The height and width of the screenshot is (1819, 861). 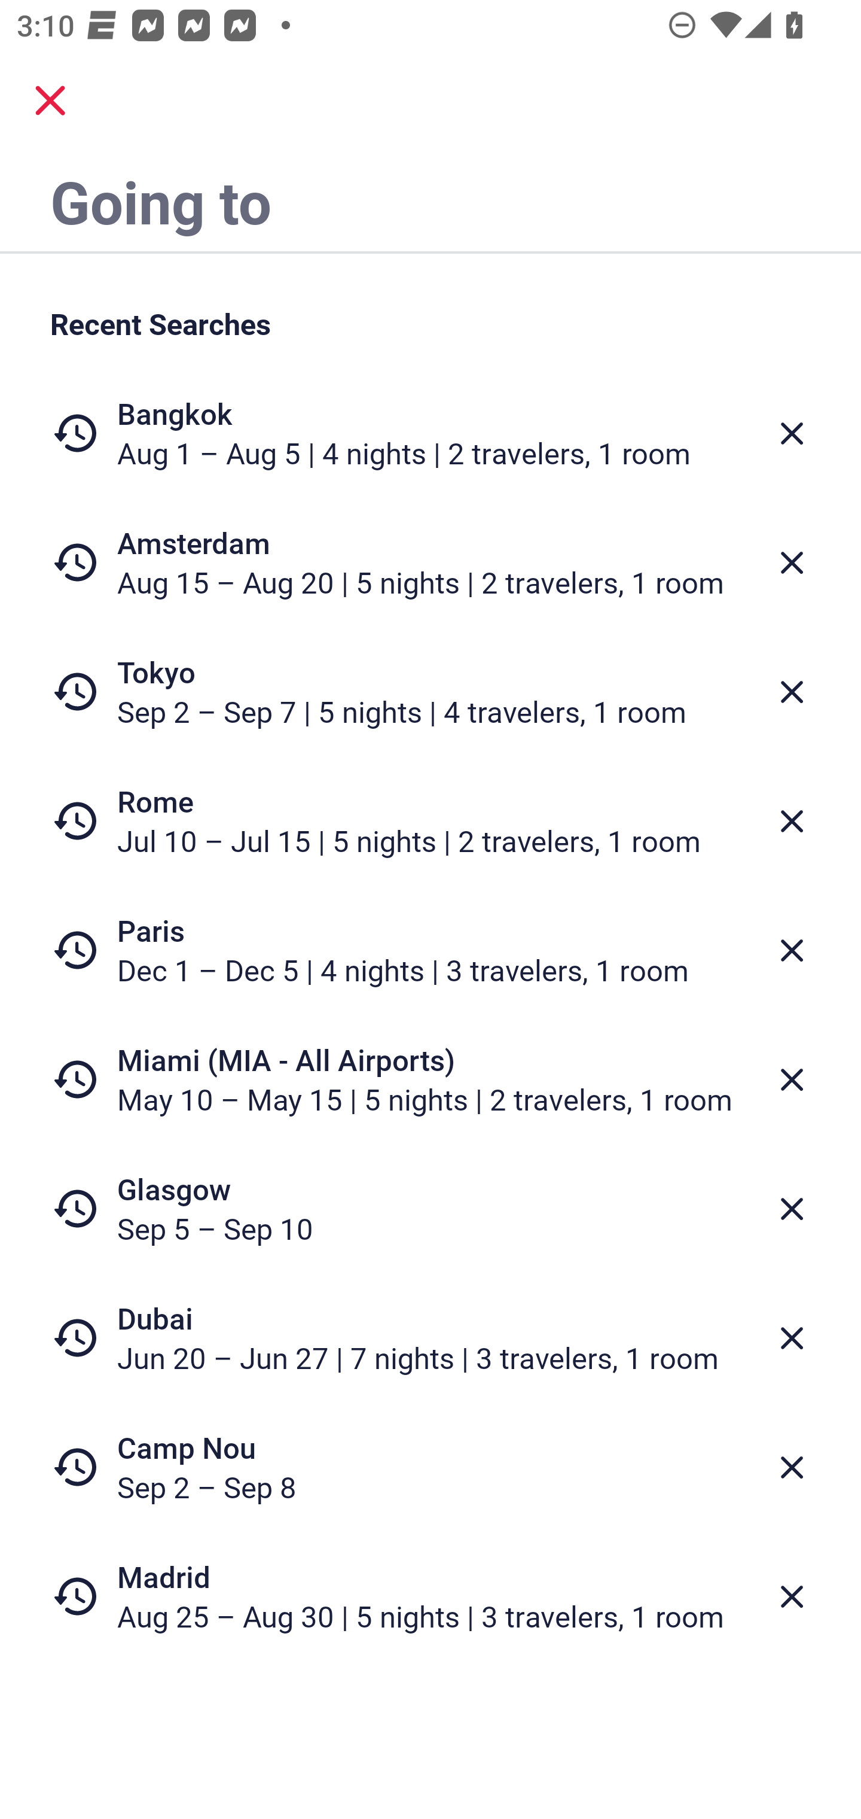 What do you see at coordinates (792, 562) in the screenshot?
I see `Delete from recent searches` at bounding box center [792, 562].